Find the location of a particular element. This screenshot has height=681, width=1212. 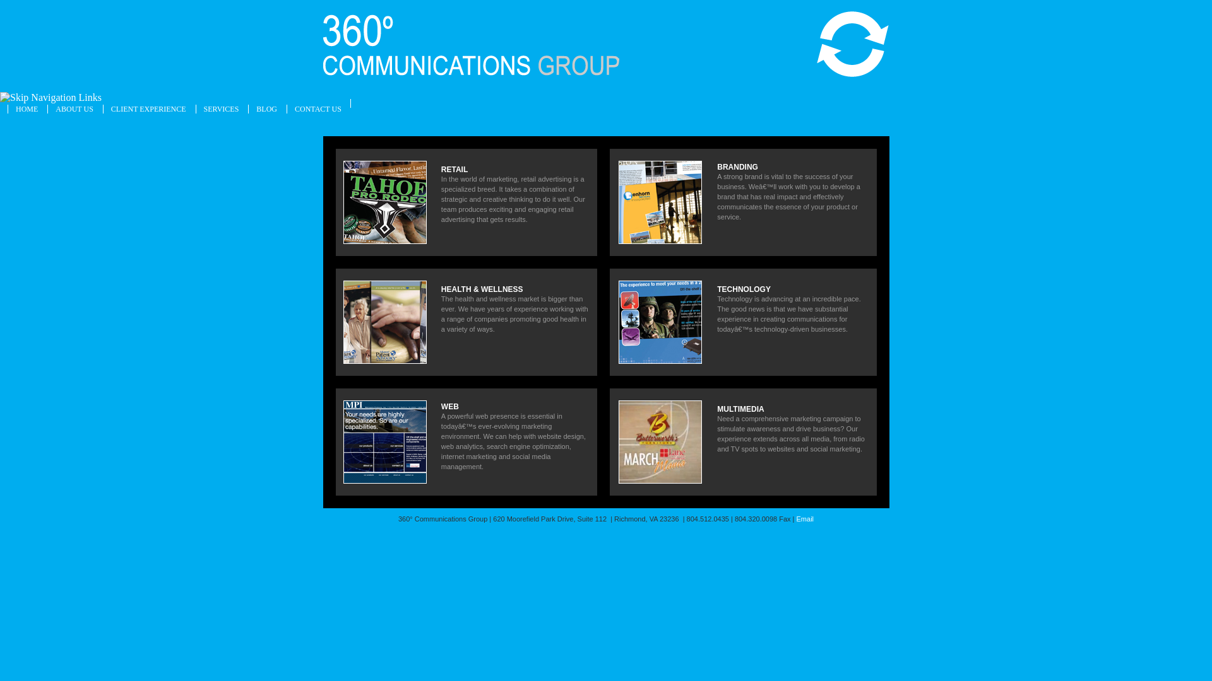

HEALTH & WELLNESS is located at coordinates (482, 289).